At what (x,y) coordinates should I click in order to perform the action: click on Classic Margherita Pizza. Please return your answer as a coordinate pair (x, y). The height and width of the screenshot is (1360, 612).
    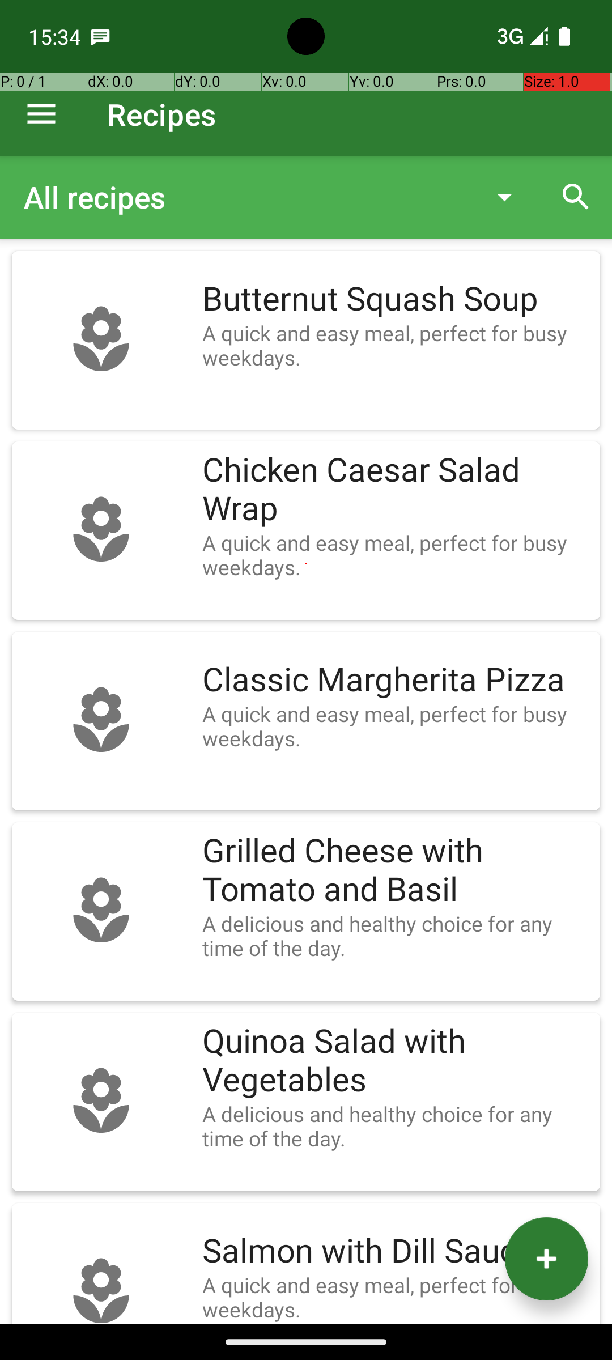
    Looking at the image, I should click on (396, 680).